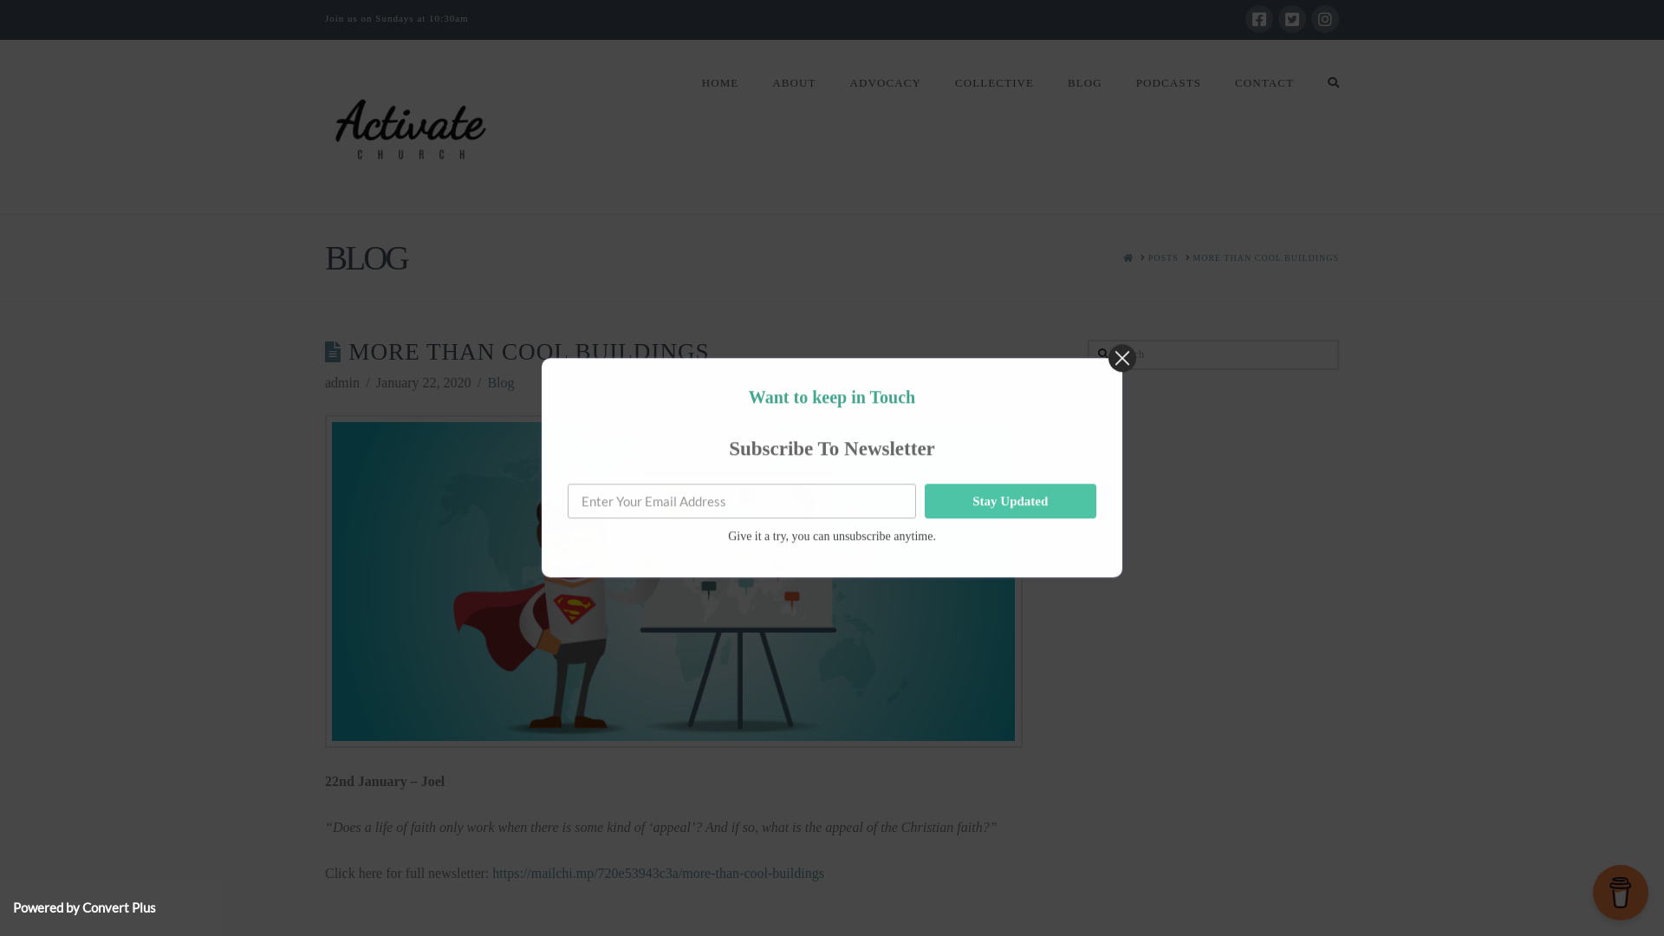 The image size is (1664, 936). I want to click on HOME, so click(1128, 258).